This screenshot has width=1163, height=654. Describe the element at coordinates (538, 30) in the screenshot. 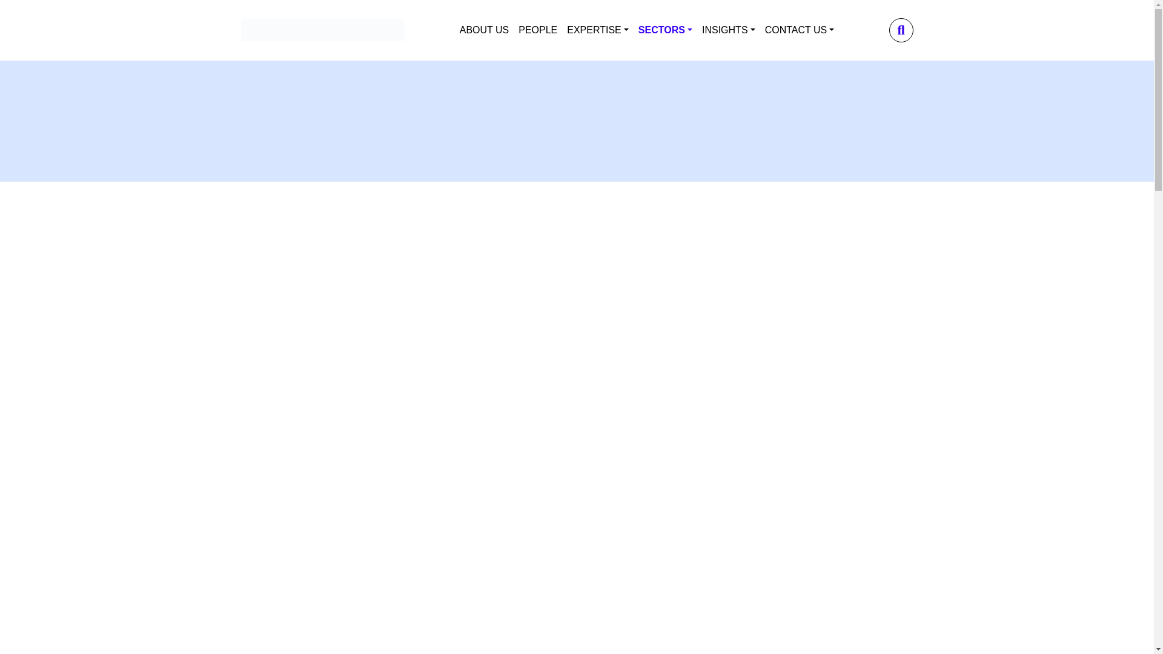

I see `PEOPLE` at that location.